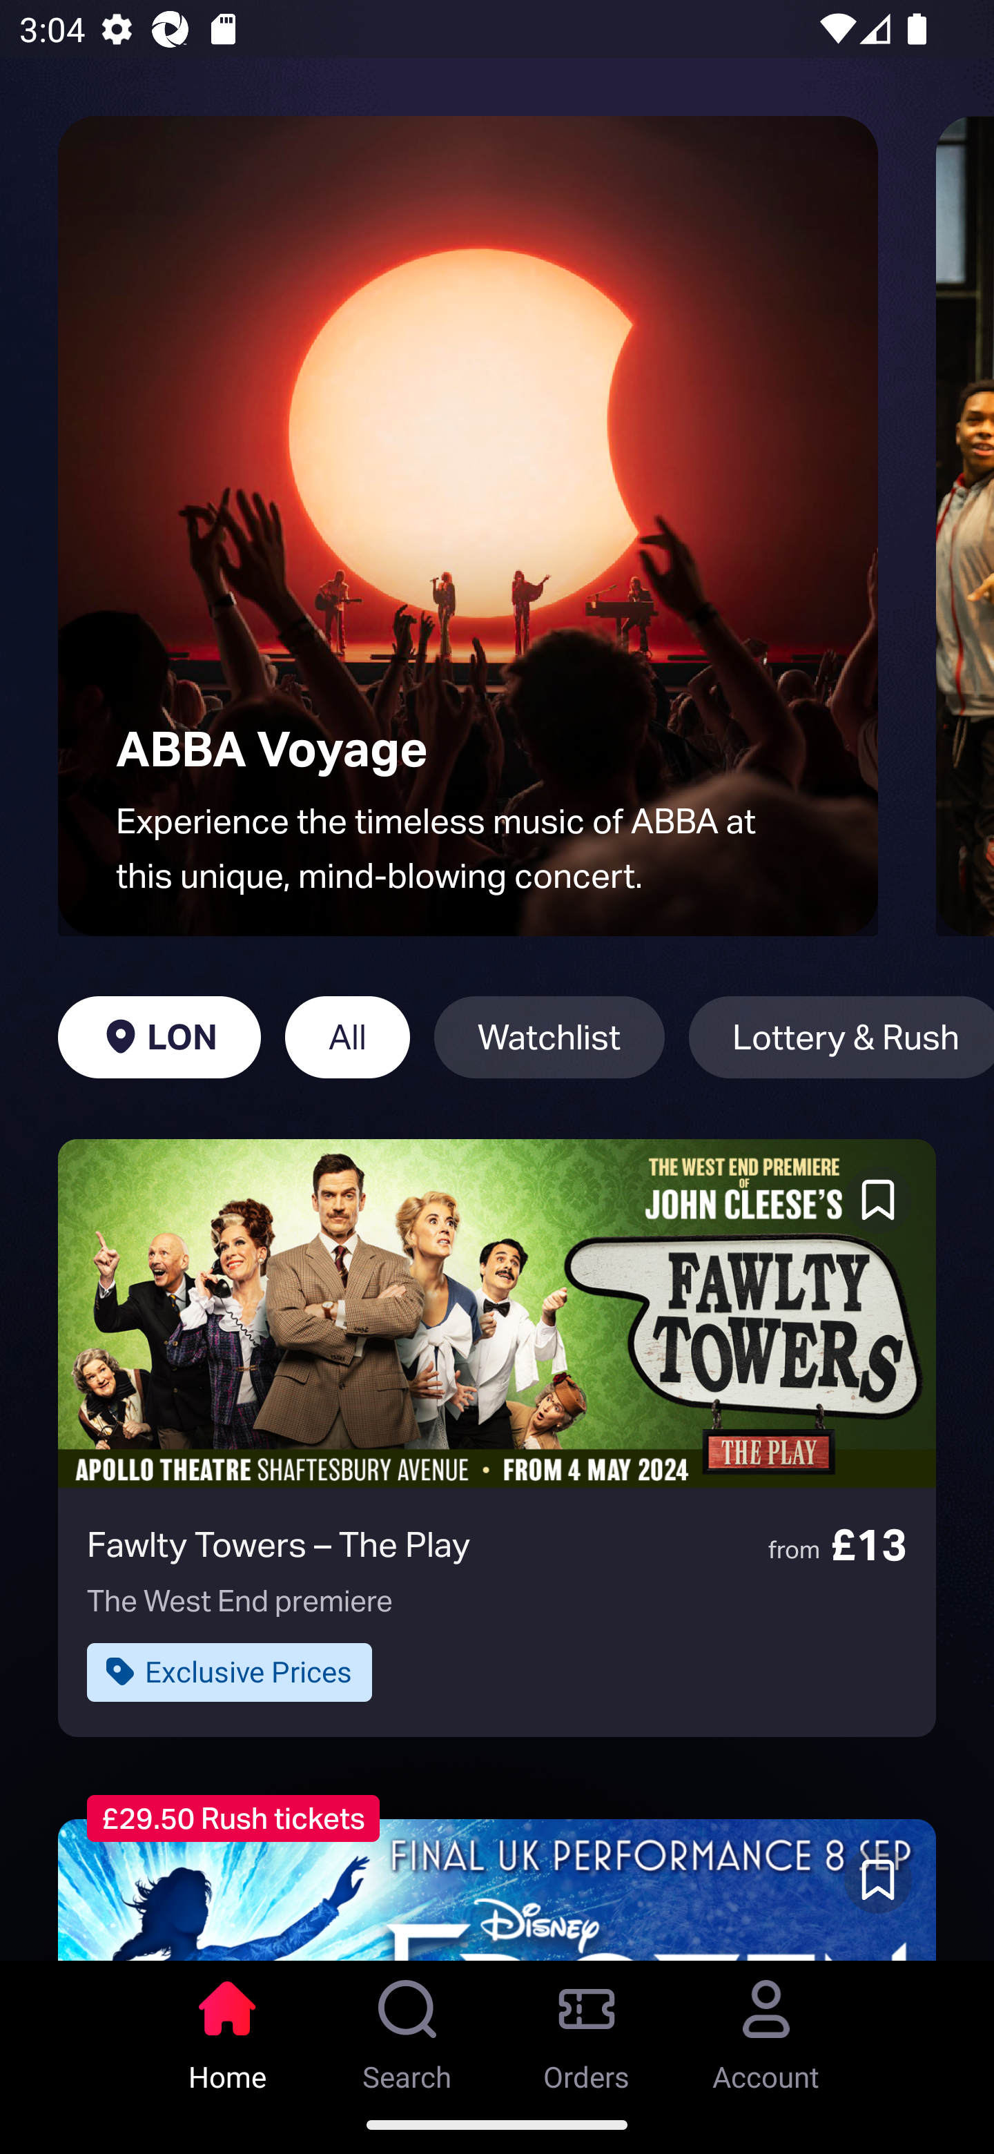 The width and height of the screenshot is (994, 2154). What do you see at coordinates (766, 2028) in the screenshot?
I see `Account` at bounding box center [766, 2028].